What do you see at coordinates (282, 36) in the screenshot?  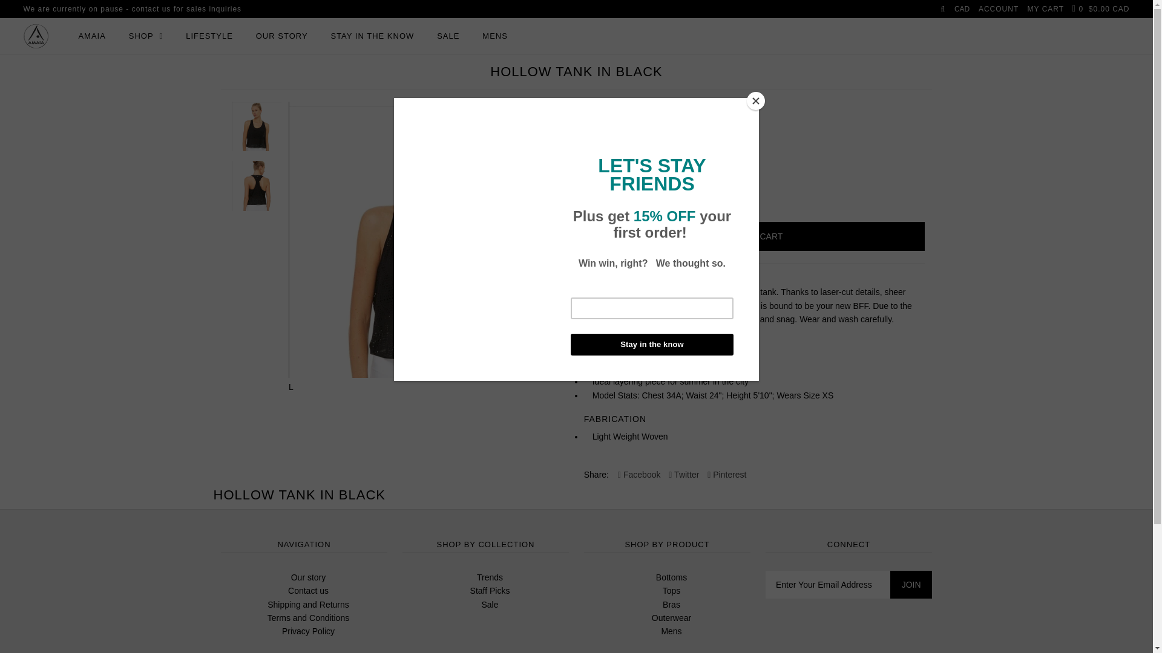 I see `OUR STORY` at bounding box center [282, 36].